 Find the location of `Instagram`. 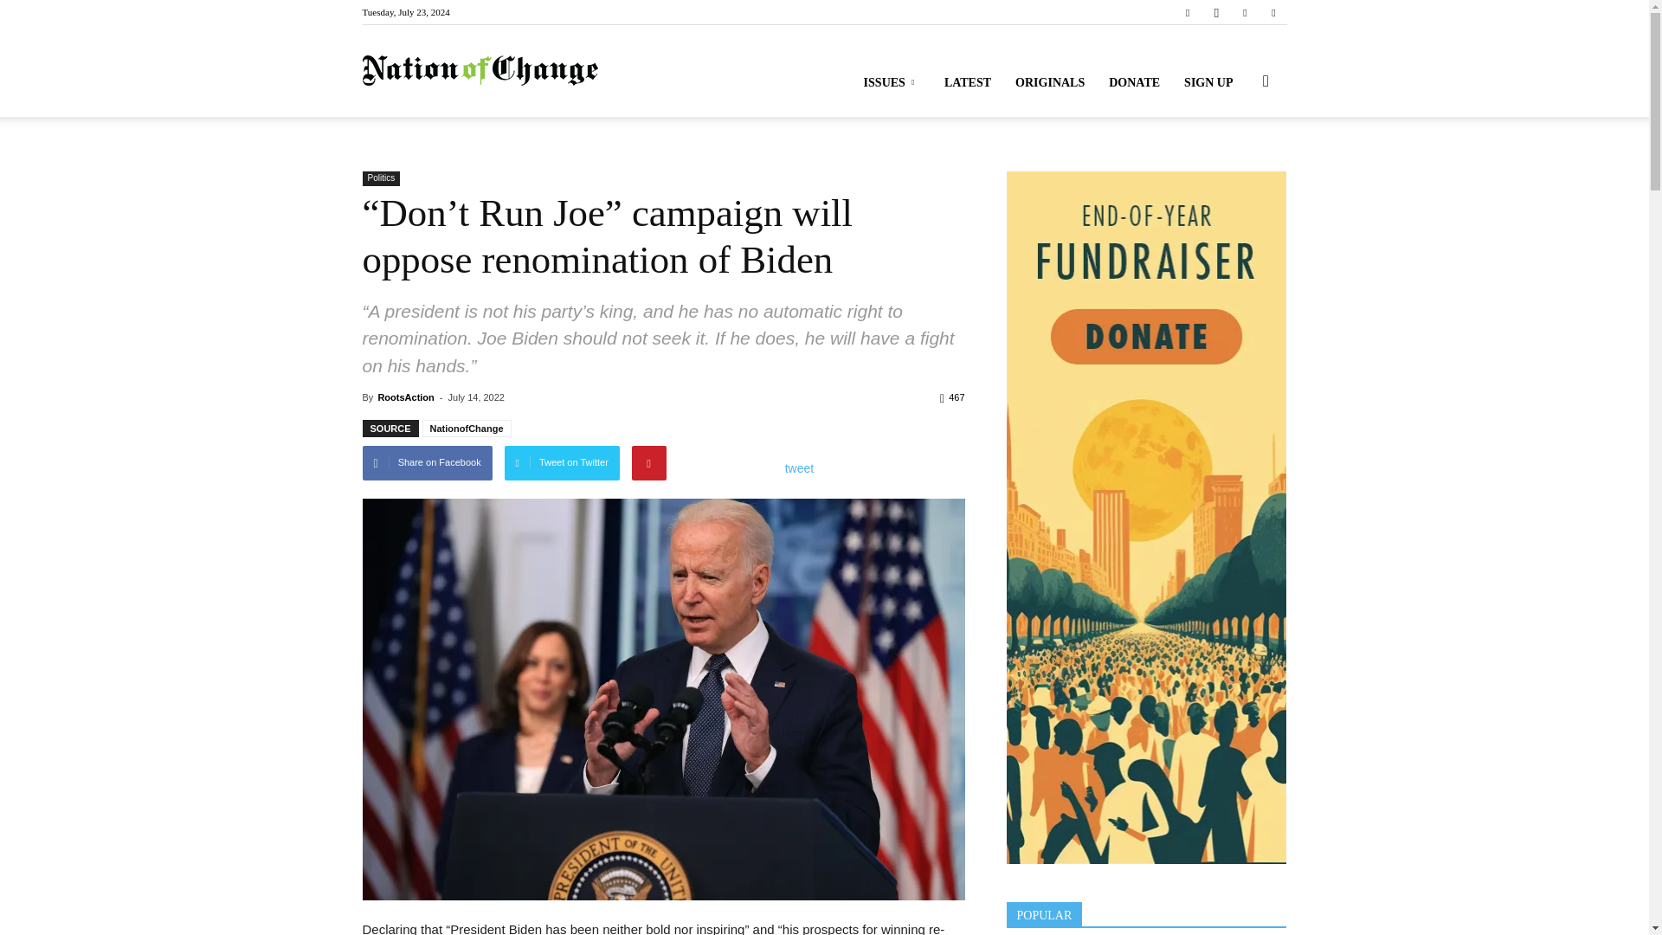

Instagram is located at coordinates (1216, 12).